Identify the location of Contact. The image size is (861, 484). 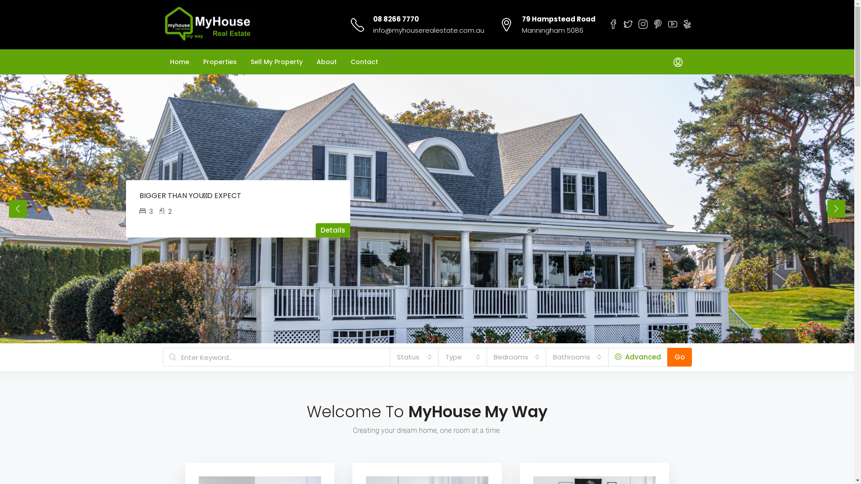
(364, 62).